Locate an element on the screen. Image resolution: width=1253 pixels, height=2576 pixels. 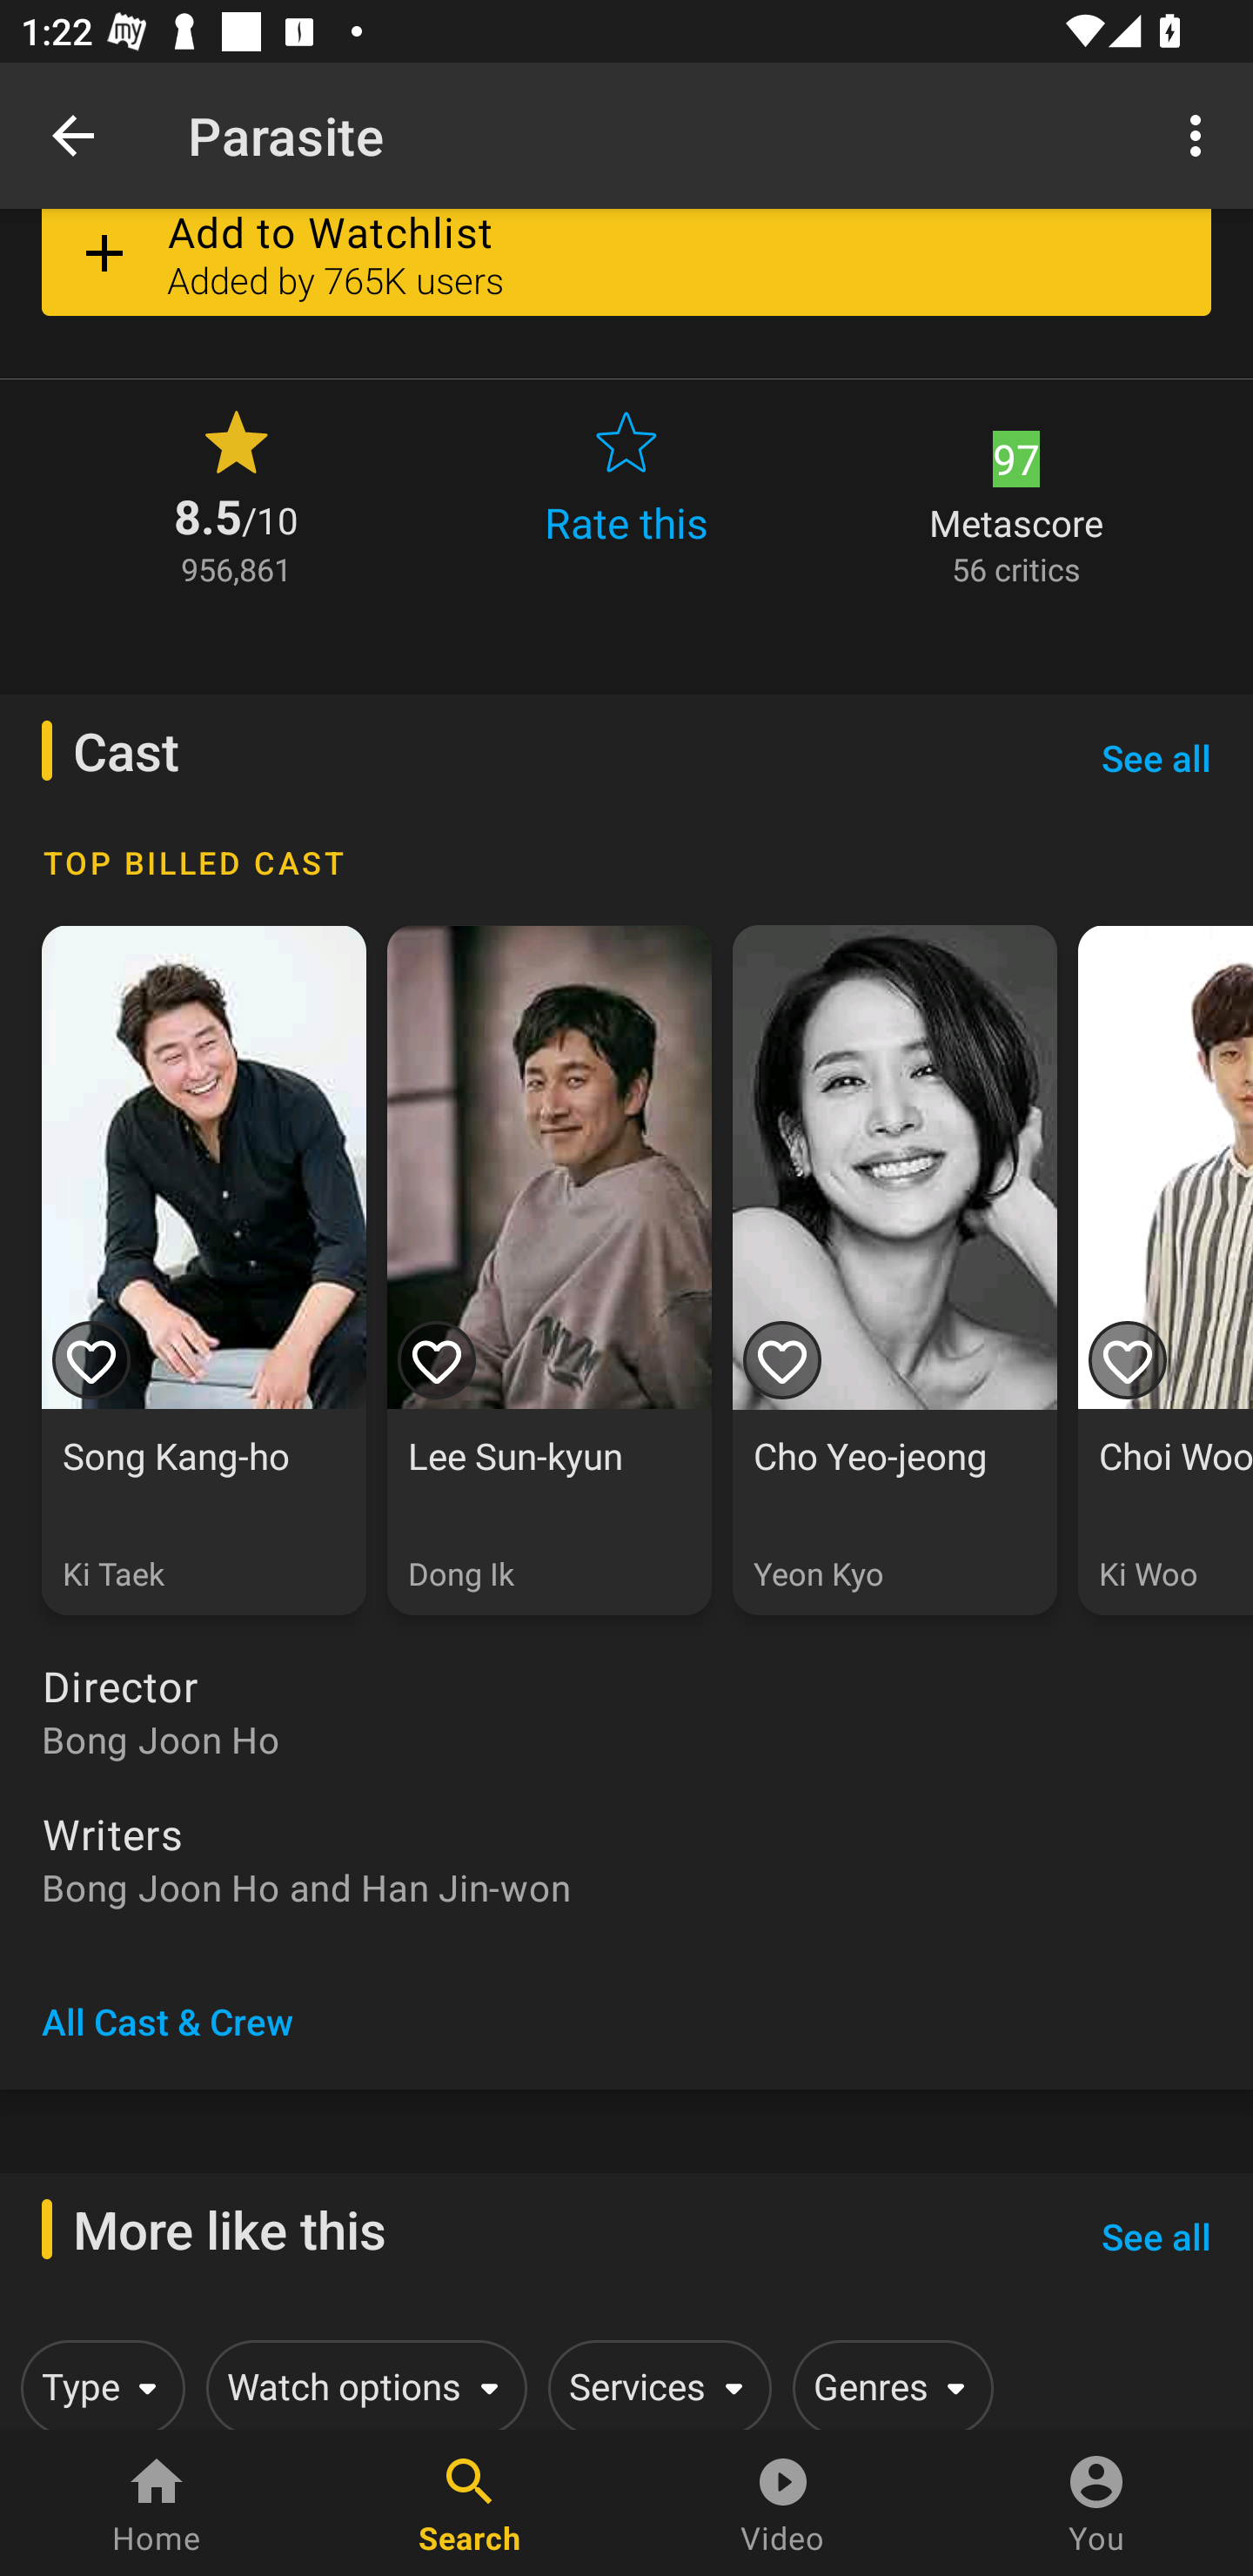
Bong Joon Ho is located at coordinates (626, 1740).